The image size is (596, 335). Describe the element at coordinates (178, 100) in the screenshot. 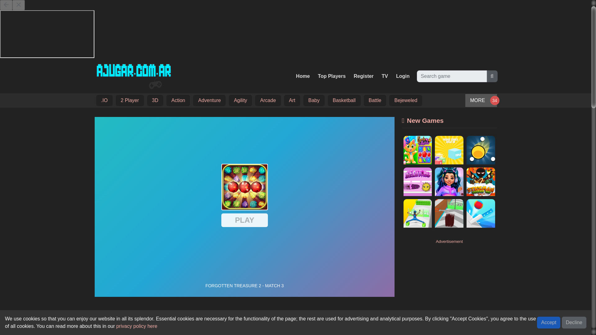

I see `Action` at that location.